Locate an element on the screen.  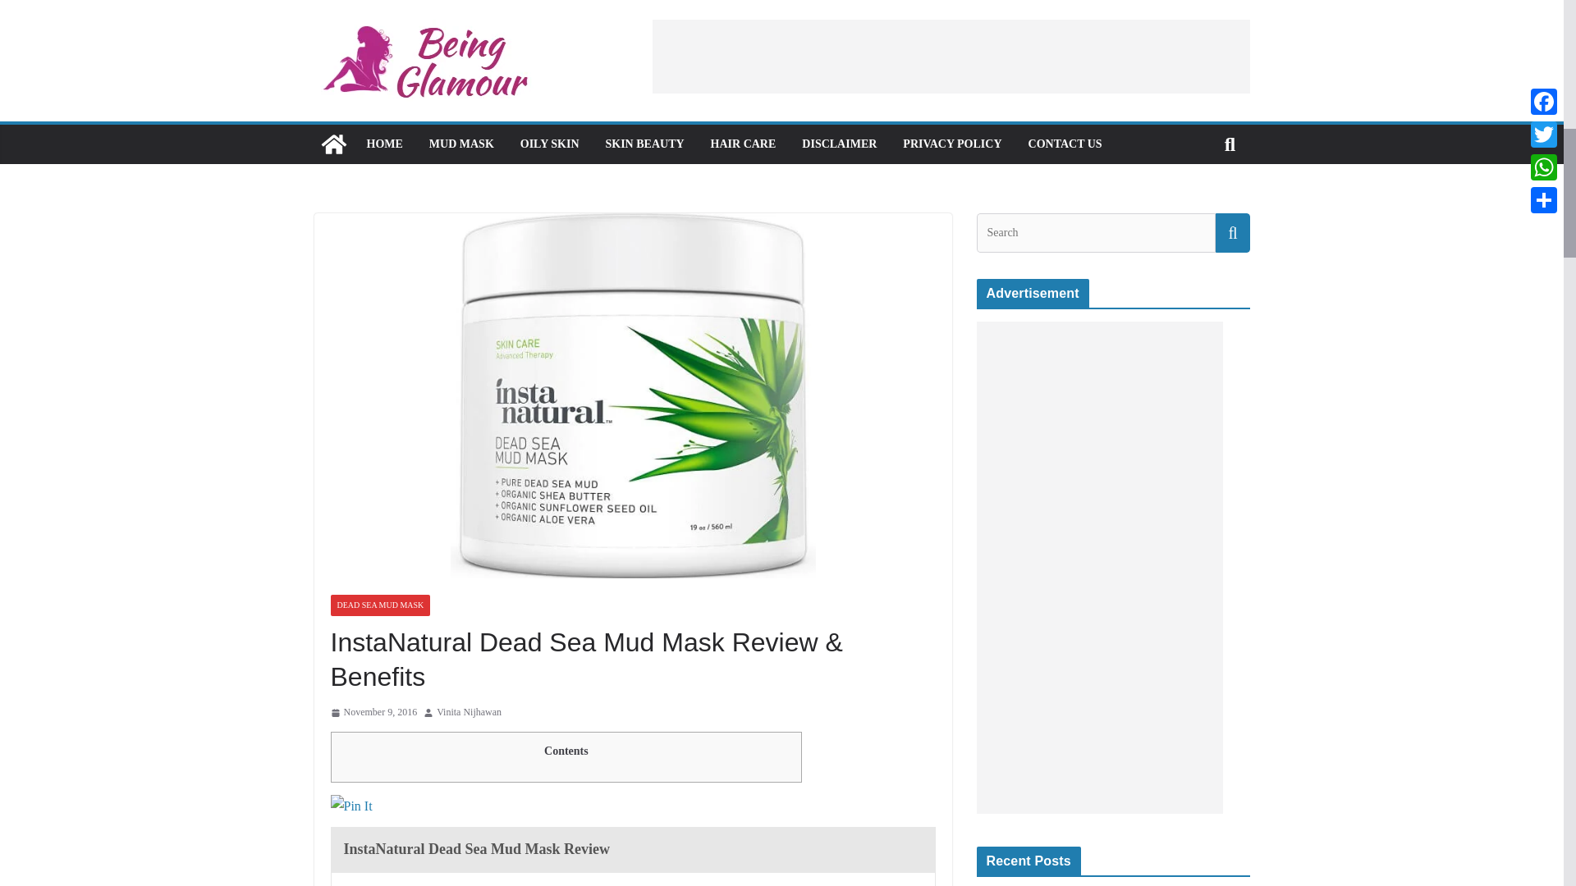
Advertisement is located at coordinates (951, 56).